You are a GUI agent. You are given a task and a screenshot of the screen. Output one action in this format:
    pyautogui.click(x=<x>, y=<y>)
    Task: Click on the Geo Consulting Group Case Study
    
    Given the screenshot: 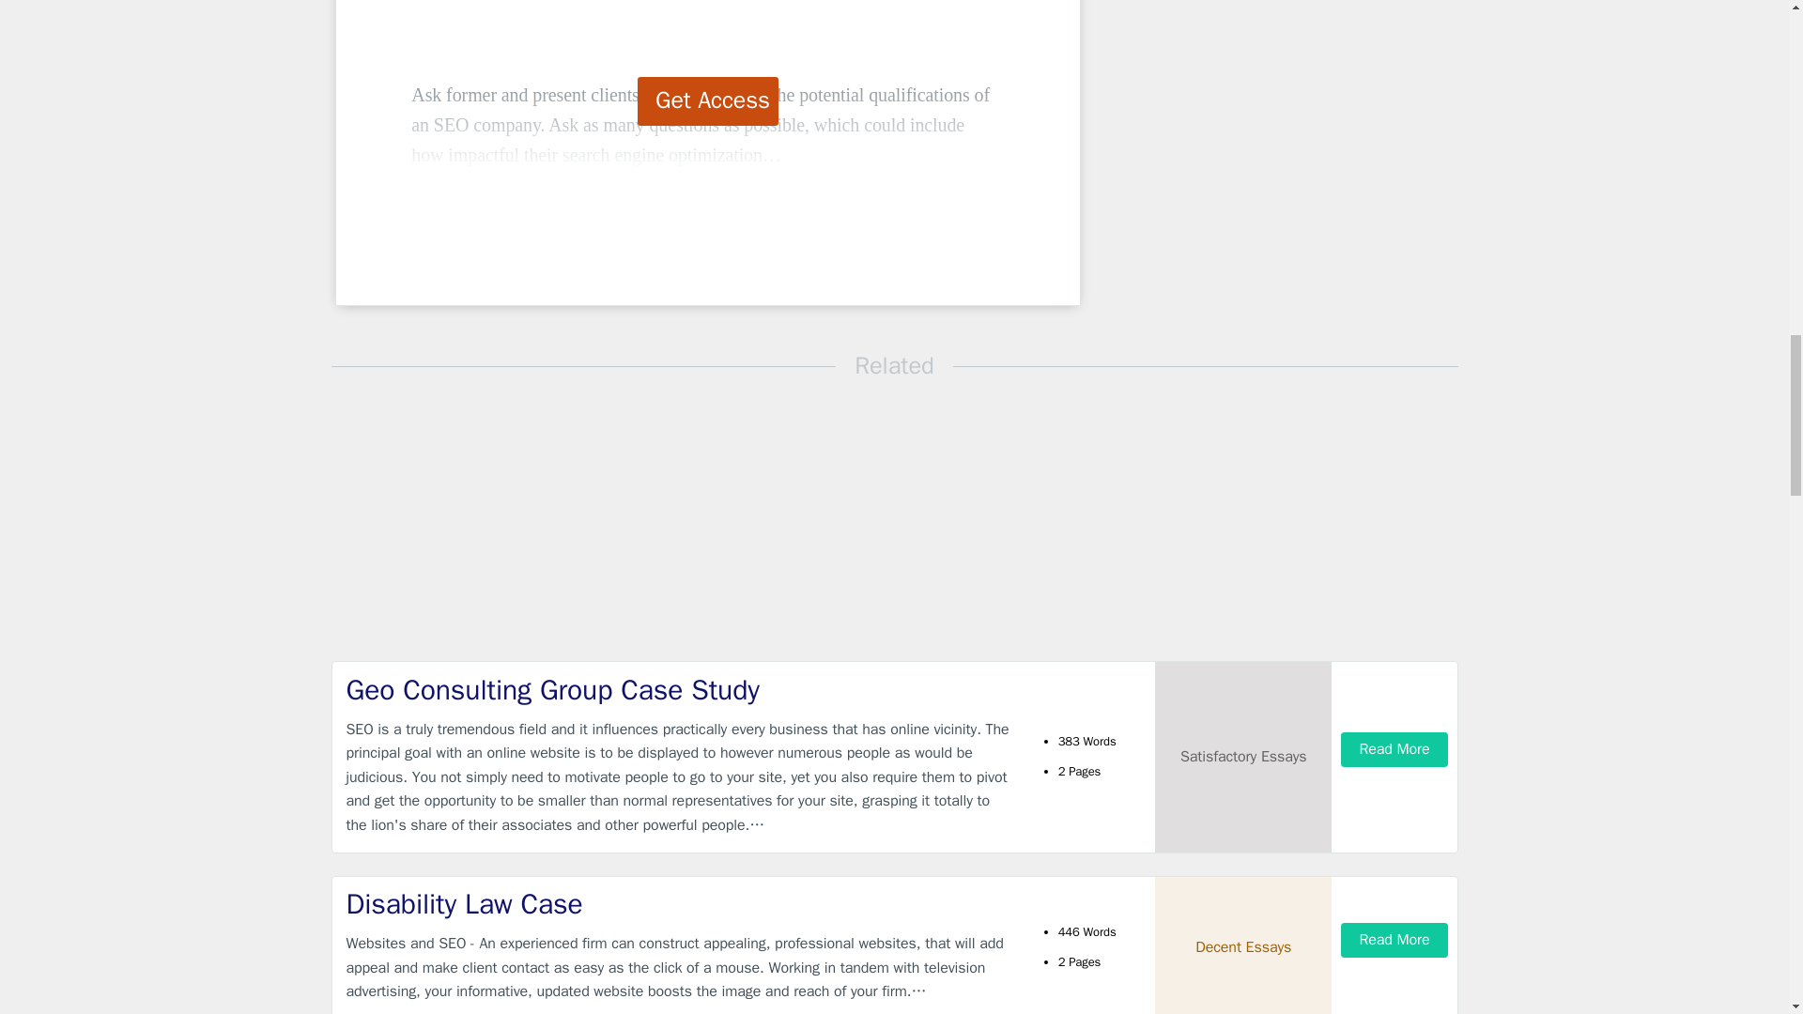 What is the action you would take?
    pyautogui.click(x=680, y=690)
    